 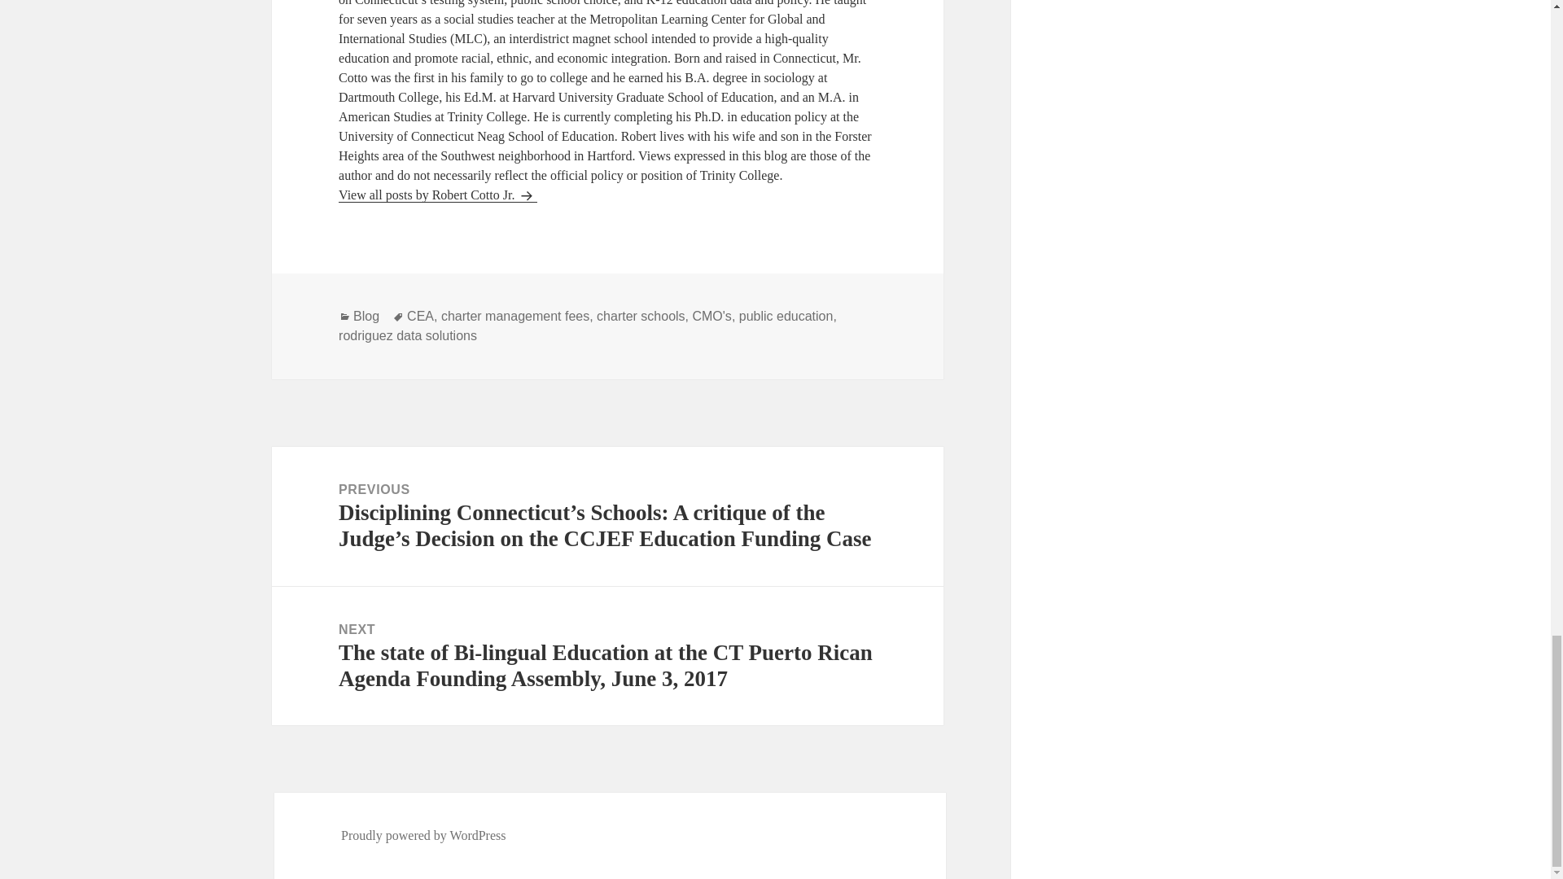 I want to click on Blog, so click(x=366, y=317).